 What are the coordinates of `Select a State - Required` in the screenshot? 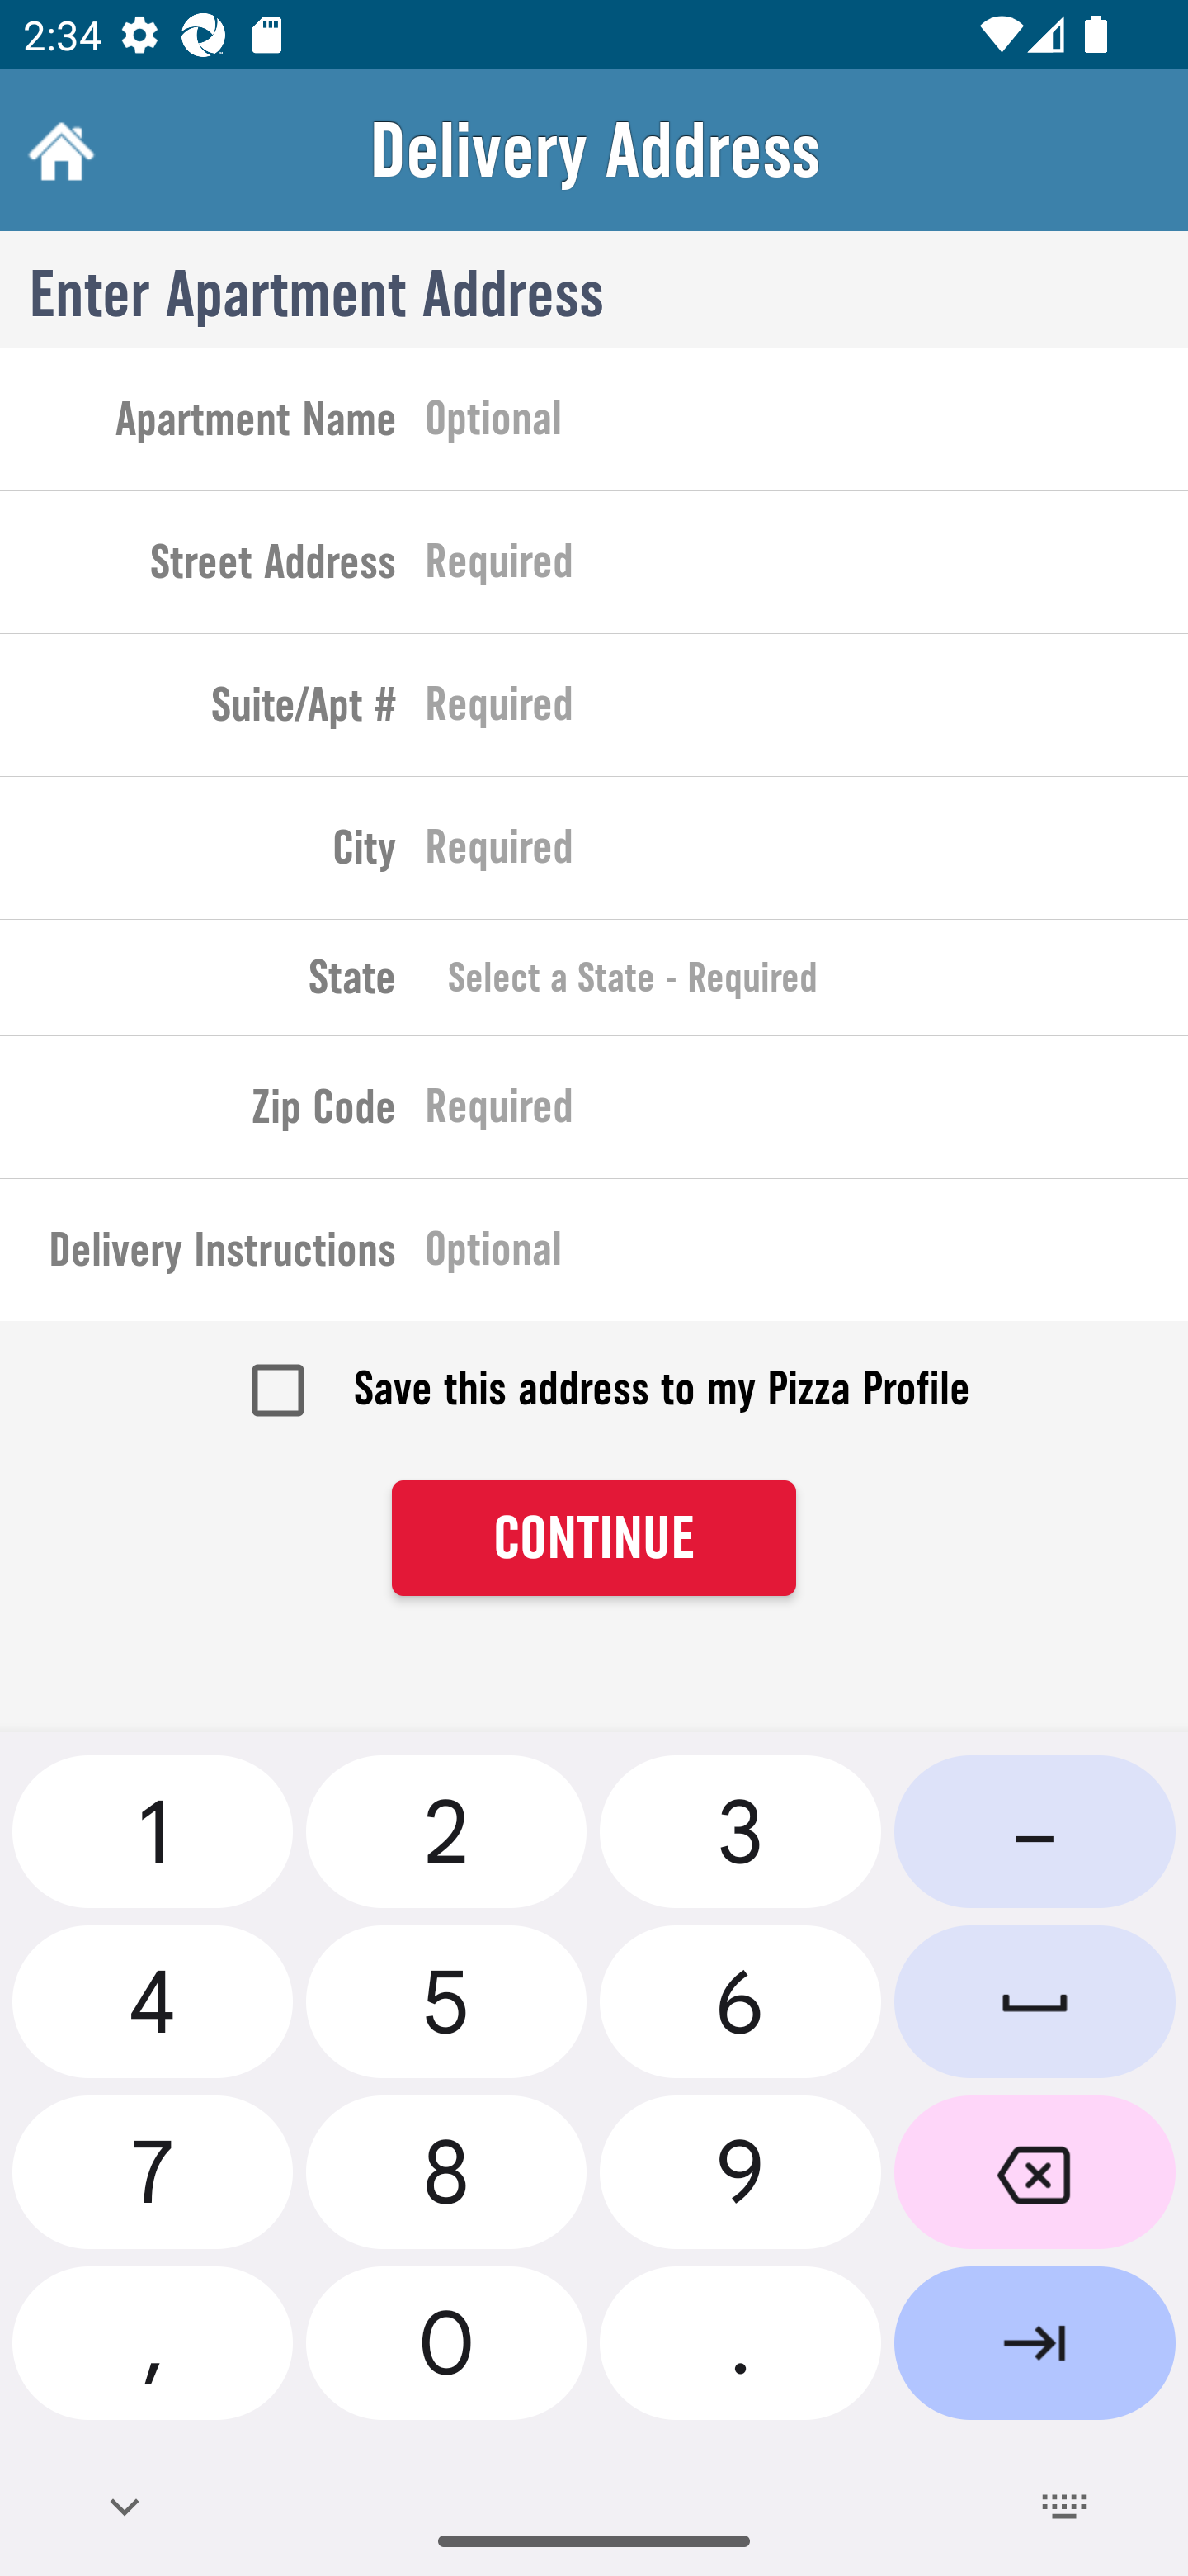 It's located at (807, 978).